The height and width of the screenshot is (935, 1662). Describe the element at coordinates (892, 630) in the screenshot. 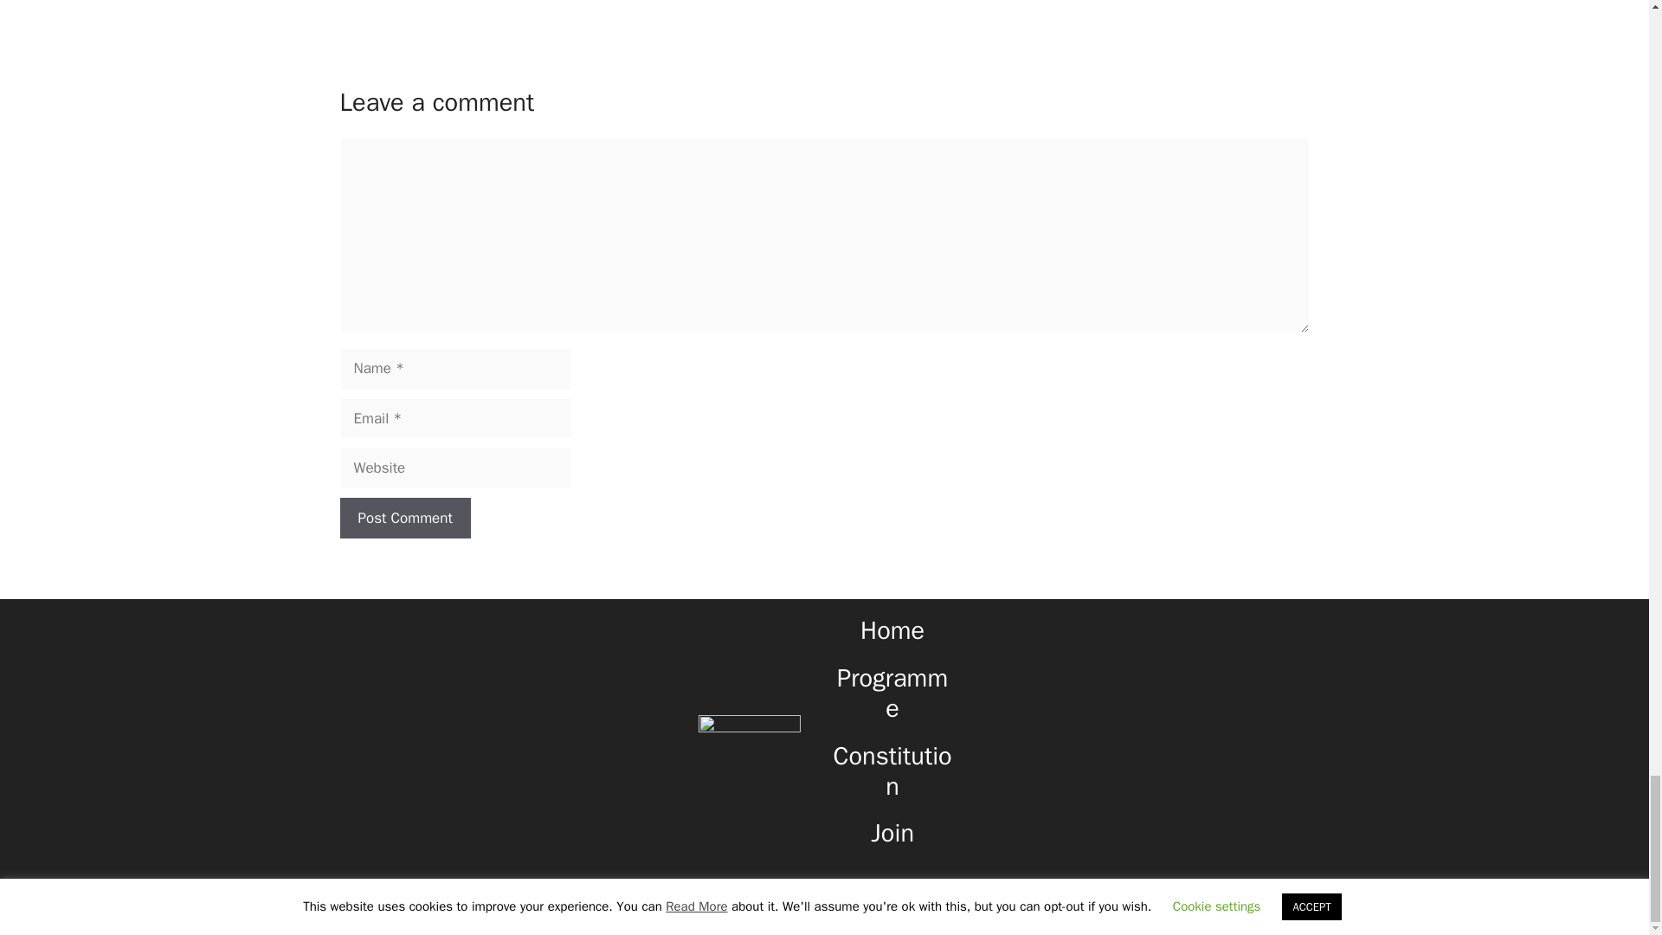

I see `Home` at that location.